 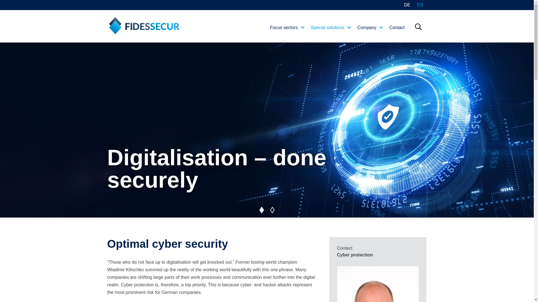 What do you see at coordinates (428, 33) in the screenshot?
I see `Search` at bounding box center [428, 33].